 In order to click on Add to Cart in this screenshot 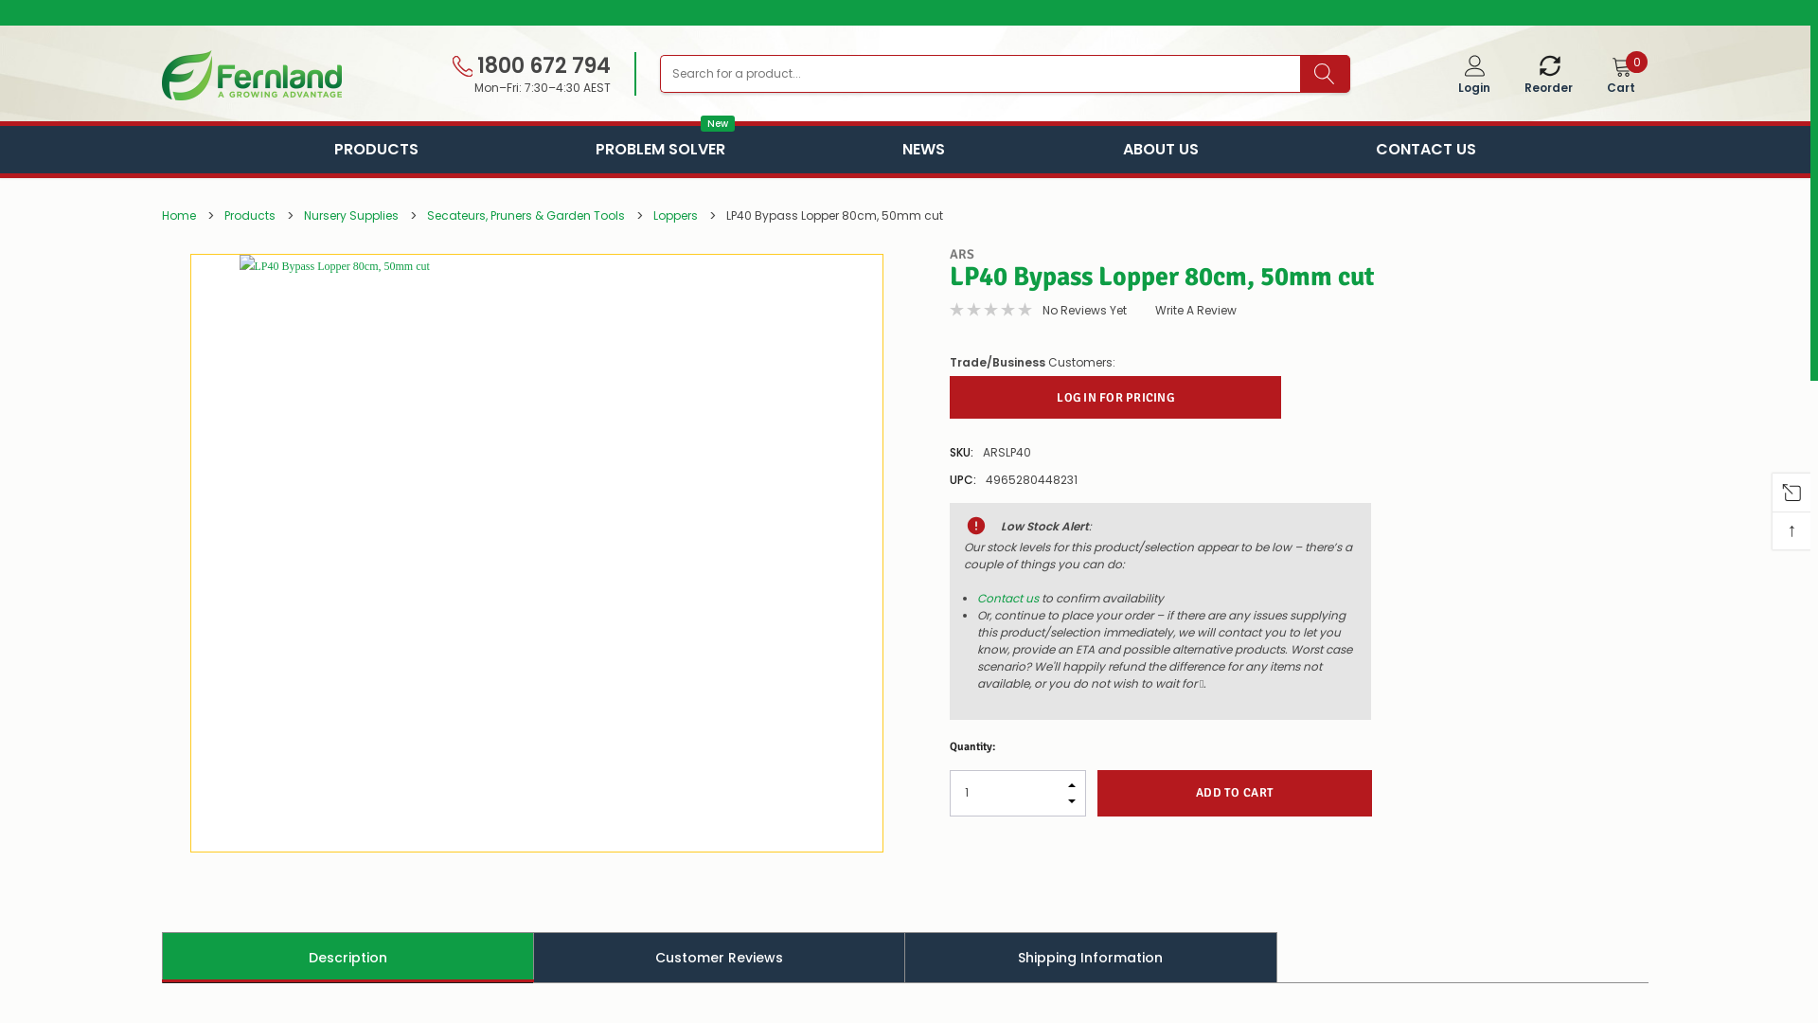, I will do `click(1235, 792)`.